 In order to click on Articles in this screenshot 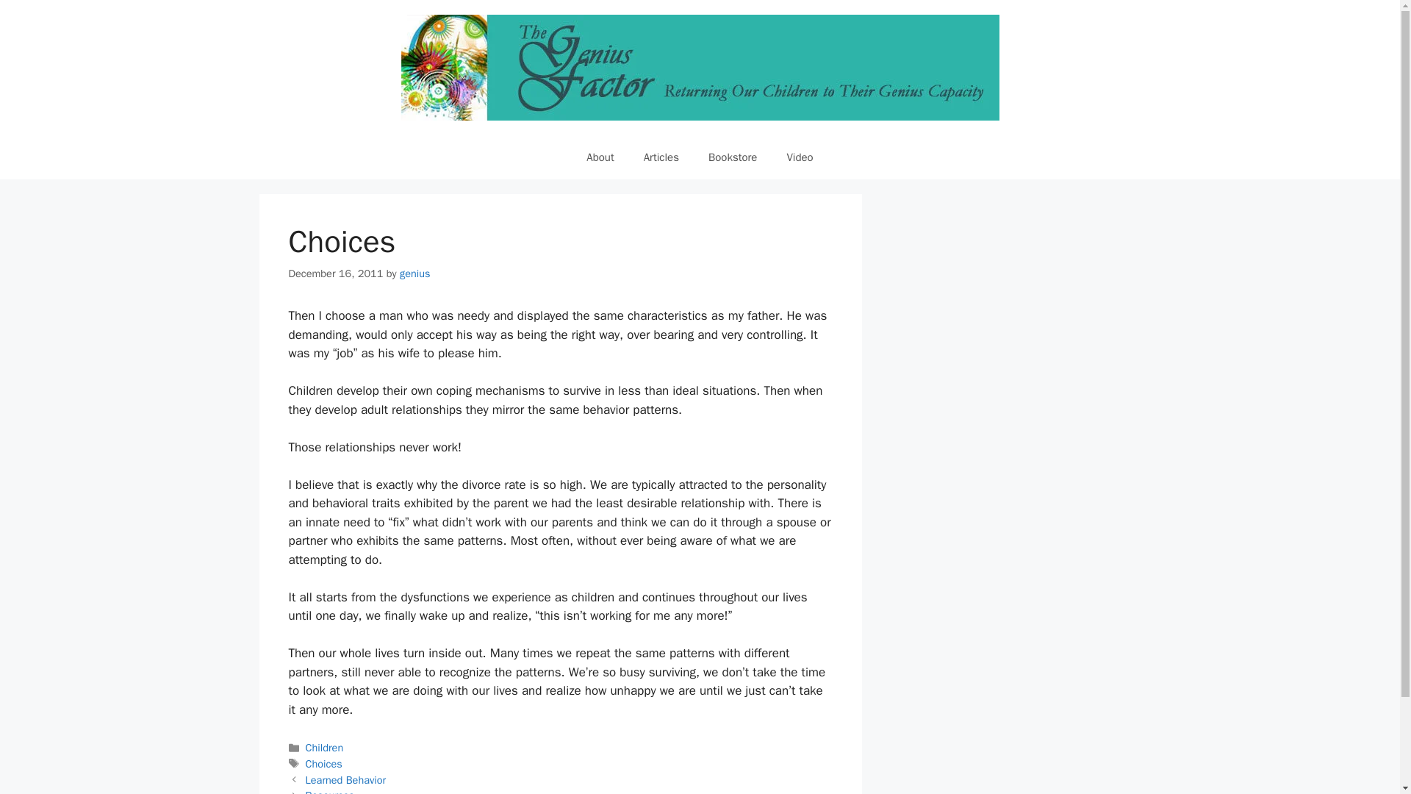, I will do `click(661, 157)`.